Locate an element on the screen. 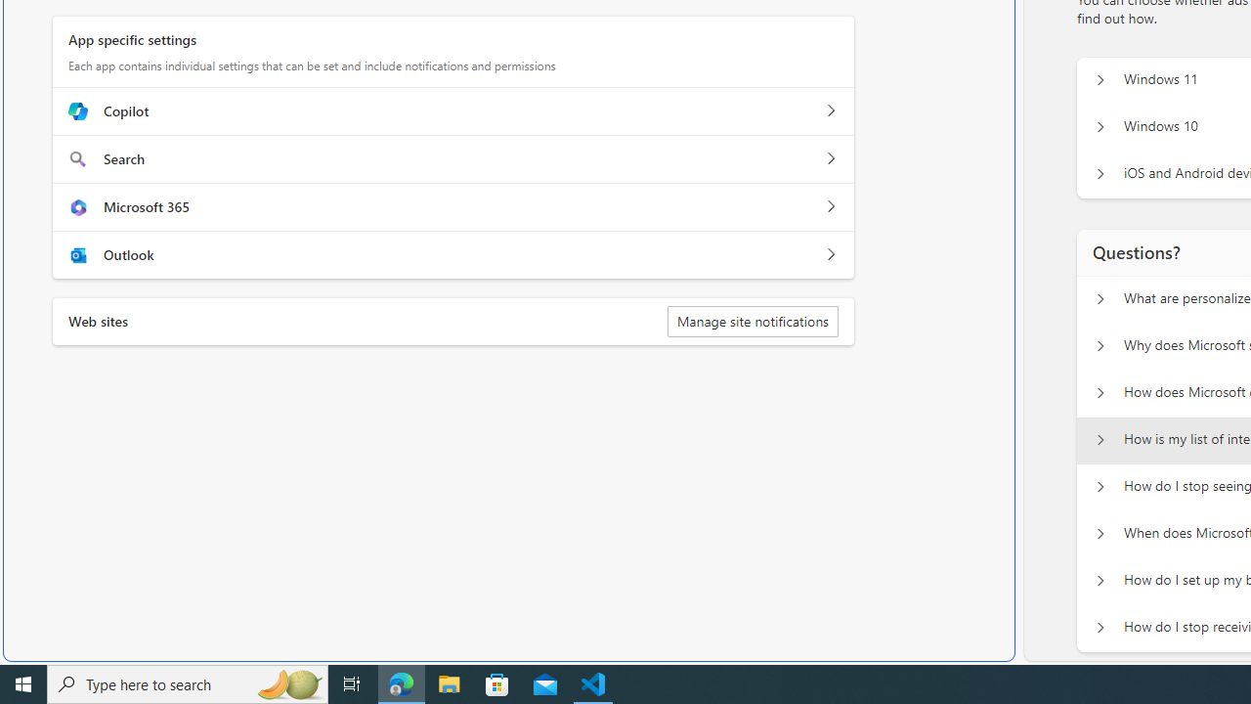 This screenshot has width=1251, height=704. Manage site notifications is located at coordinates (753, 321).